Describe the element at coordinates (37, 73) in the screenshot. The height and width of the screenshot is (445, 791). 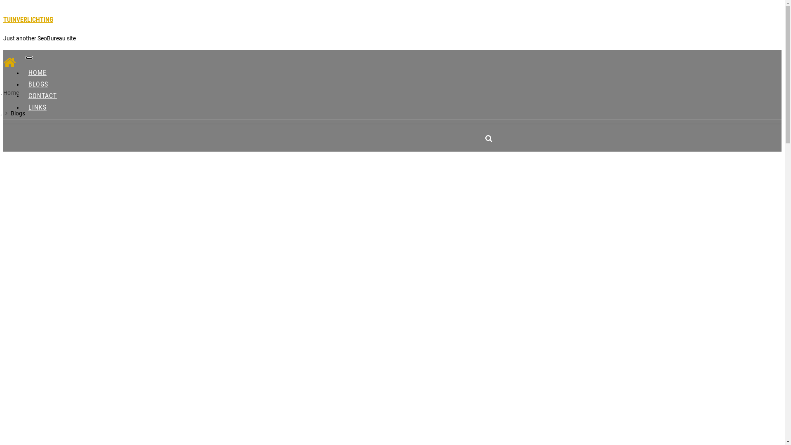
I see `HOME` at that location.